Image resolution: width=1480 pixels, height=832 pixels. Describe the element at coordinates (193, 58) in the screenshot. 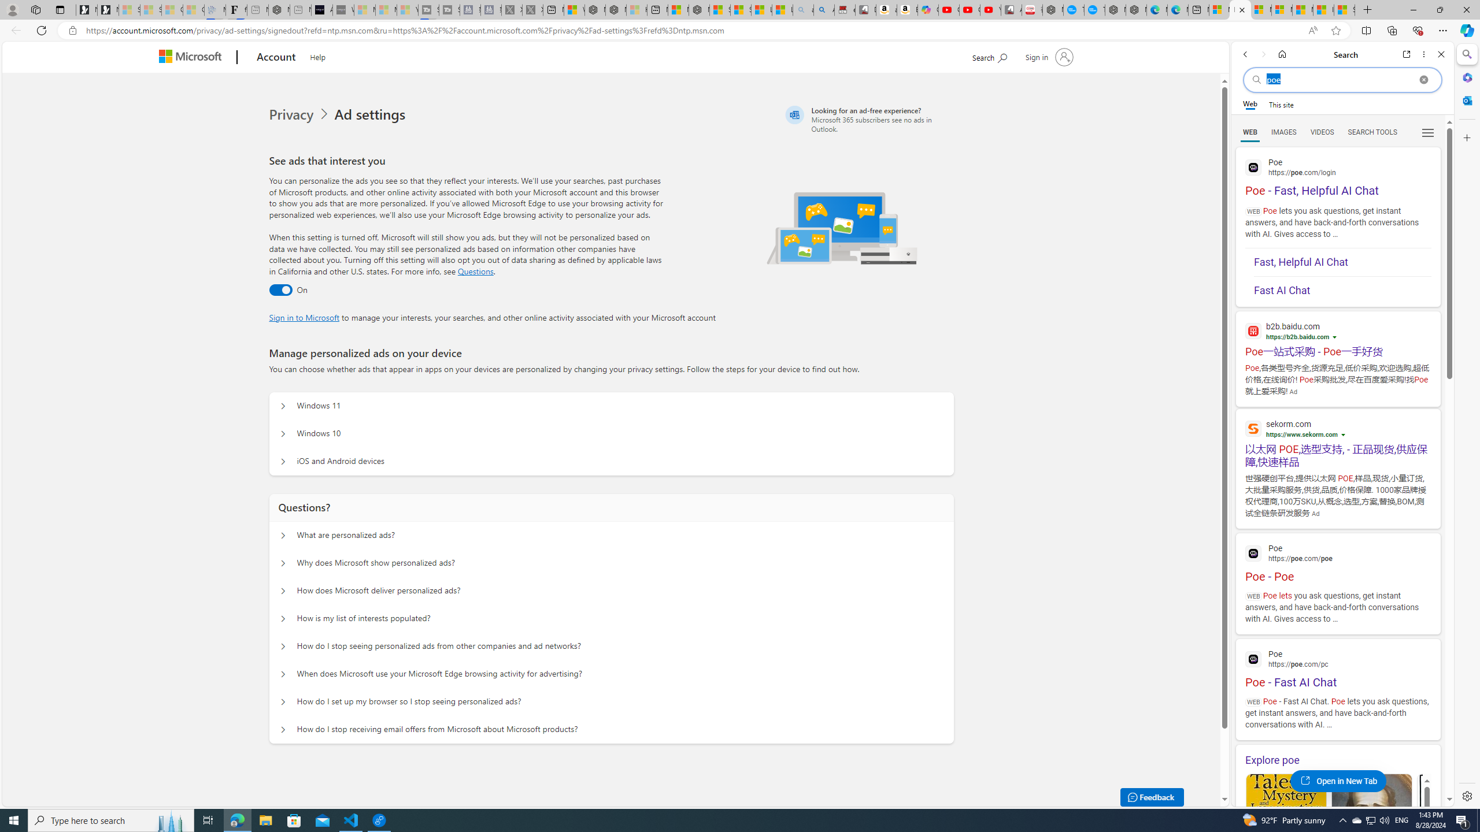

I see `Microsoft` at that location.